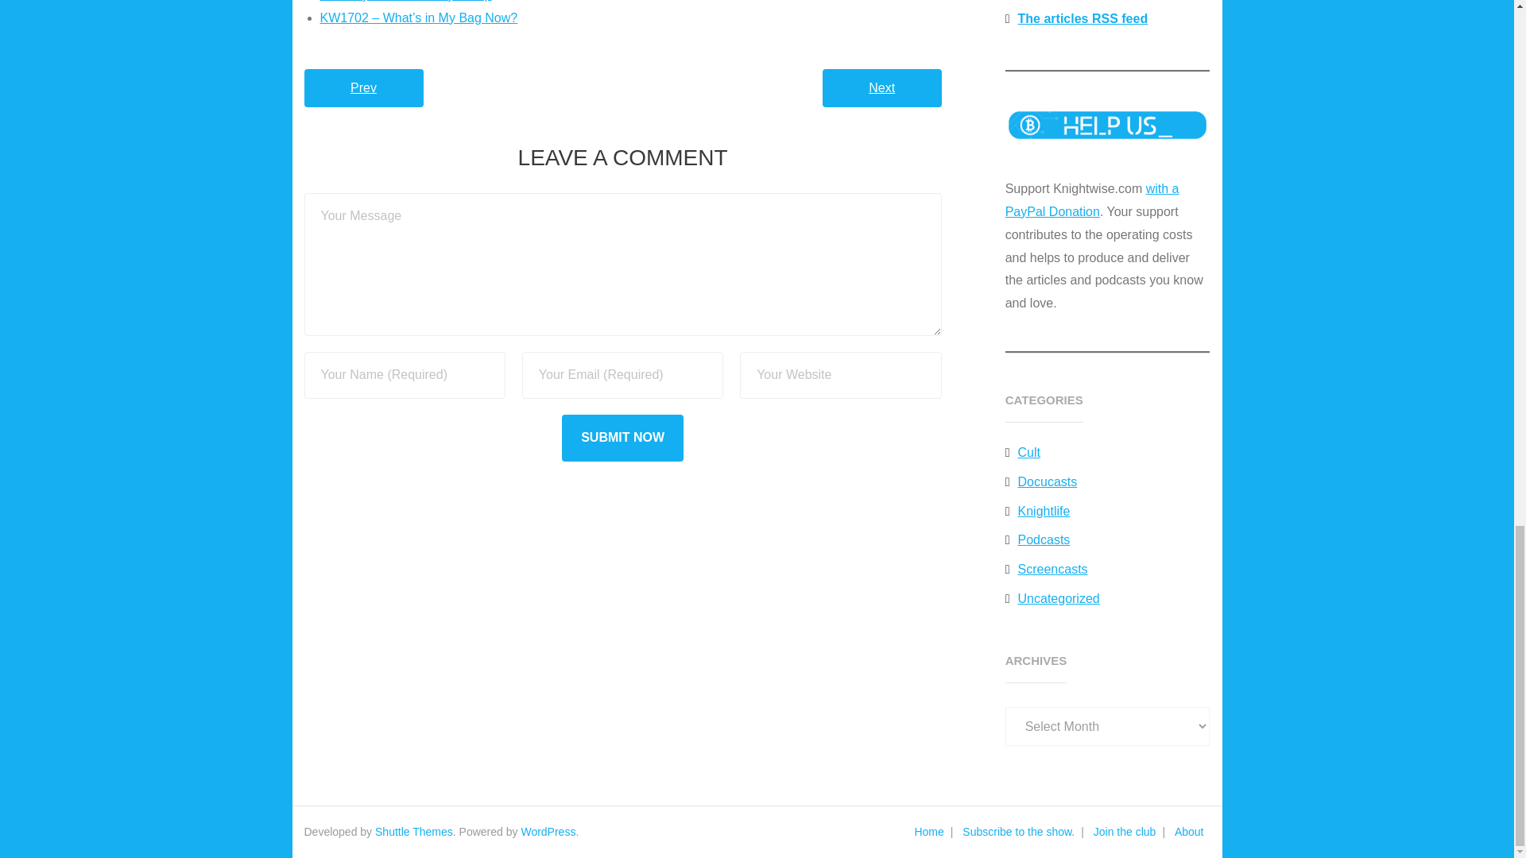  I want to click on The podcast RSS feed, so click(1079, 2).